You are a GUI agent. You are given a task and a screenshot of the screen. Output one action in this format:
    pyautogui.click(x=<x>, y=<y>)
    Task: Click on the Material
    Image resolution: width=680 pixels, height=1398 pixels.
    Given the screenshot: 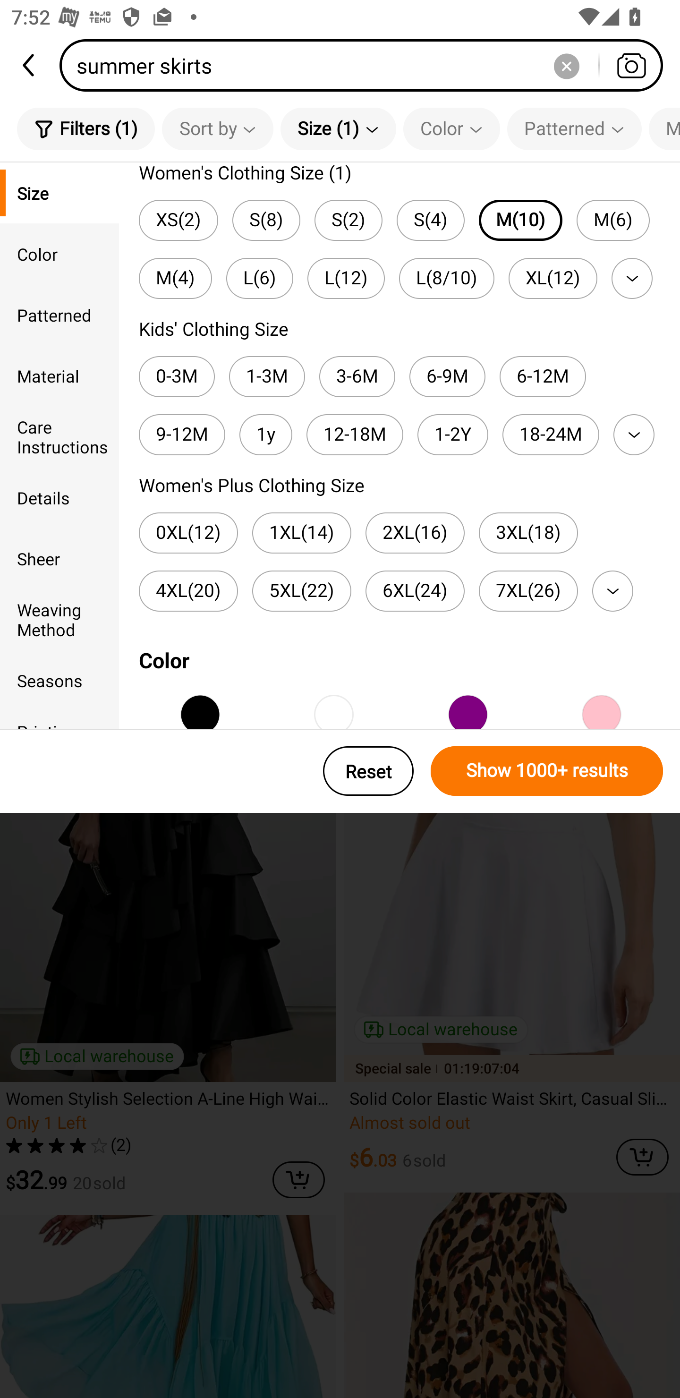 What is the action you would take?
    pyautogui.click(x=59, y=376)
    